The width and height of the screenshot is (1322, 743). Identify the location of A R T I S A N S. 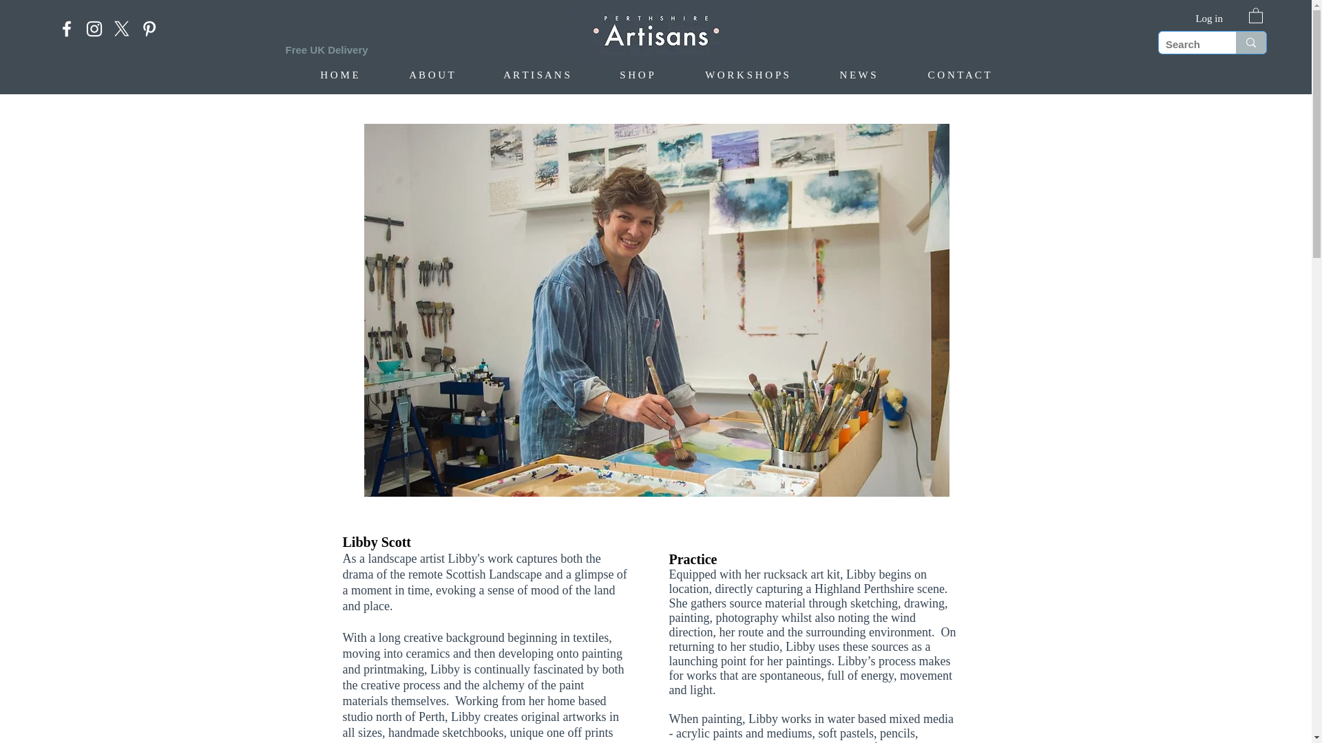
(536, 76).